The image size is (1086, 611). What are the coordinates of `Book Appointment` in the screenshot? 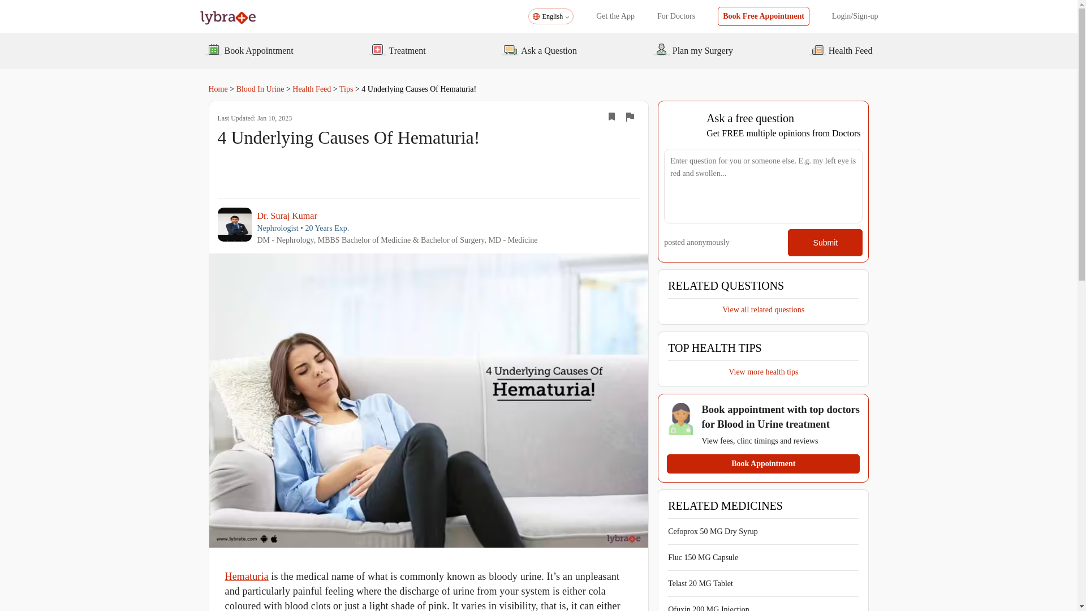 It's located at (763, 464).